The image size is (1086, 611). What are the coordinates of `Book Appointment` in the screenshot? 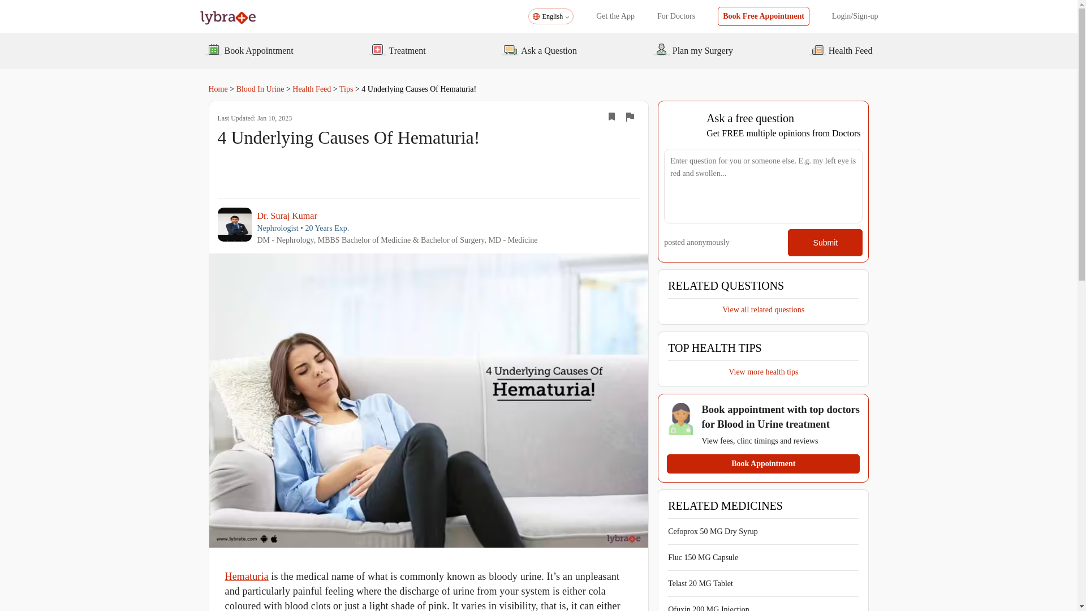 It's located at (763, 464).